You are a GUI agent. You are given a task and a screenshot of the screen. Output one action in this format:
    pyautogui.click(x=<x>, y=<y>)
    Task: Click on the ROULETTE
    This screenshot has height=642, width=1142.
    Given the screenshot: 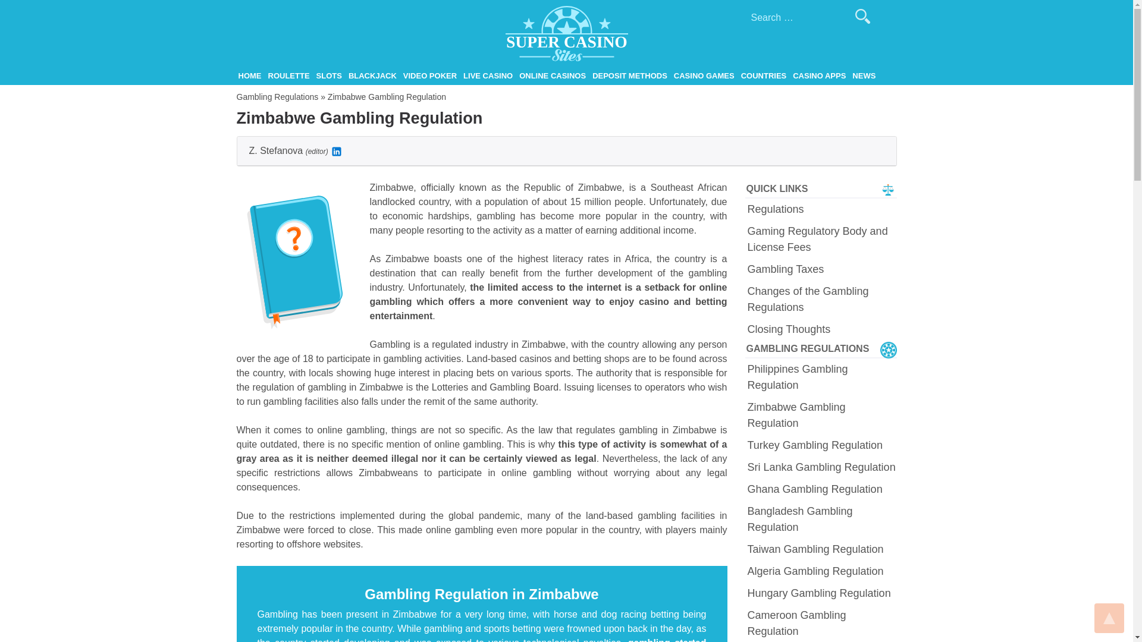 What is the action you would take?
    pyautogui.click(x=289, y=76)
    